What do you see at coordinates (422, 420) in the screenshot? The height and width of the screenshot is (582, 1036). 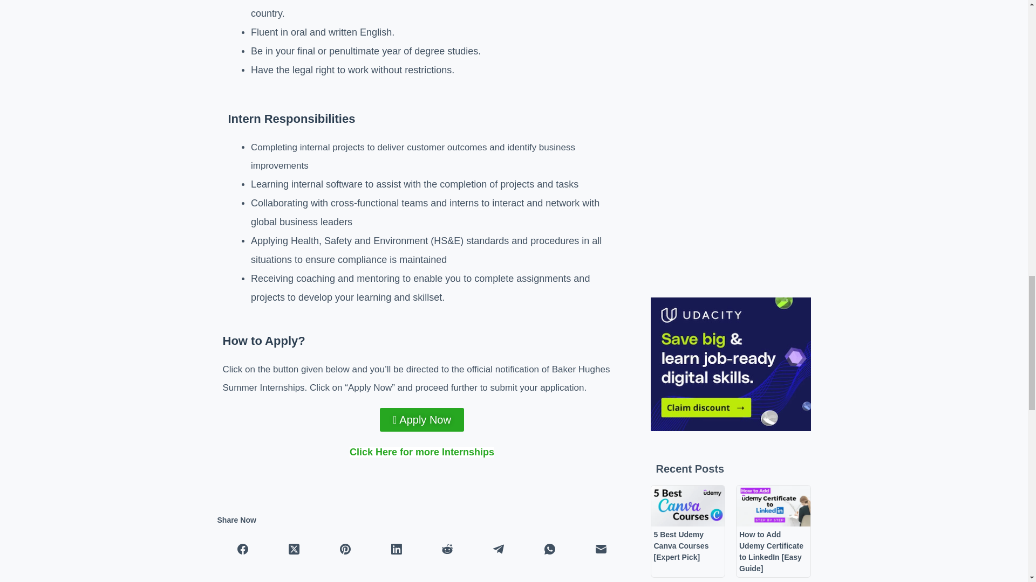 I see `Apply Now` at bounding box center [422, 420].